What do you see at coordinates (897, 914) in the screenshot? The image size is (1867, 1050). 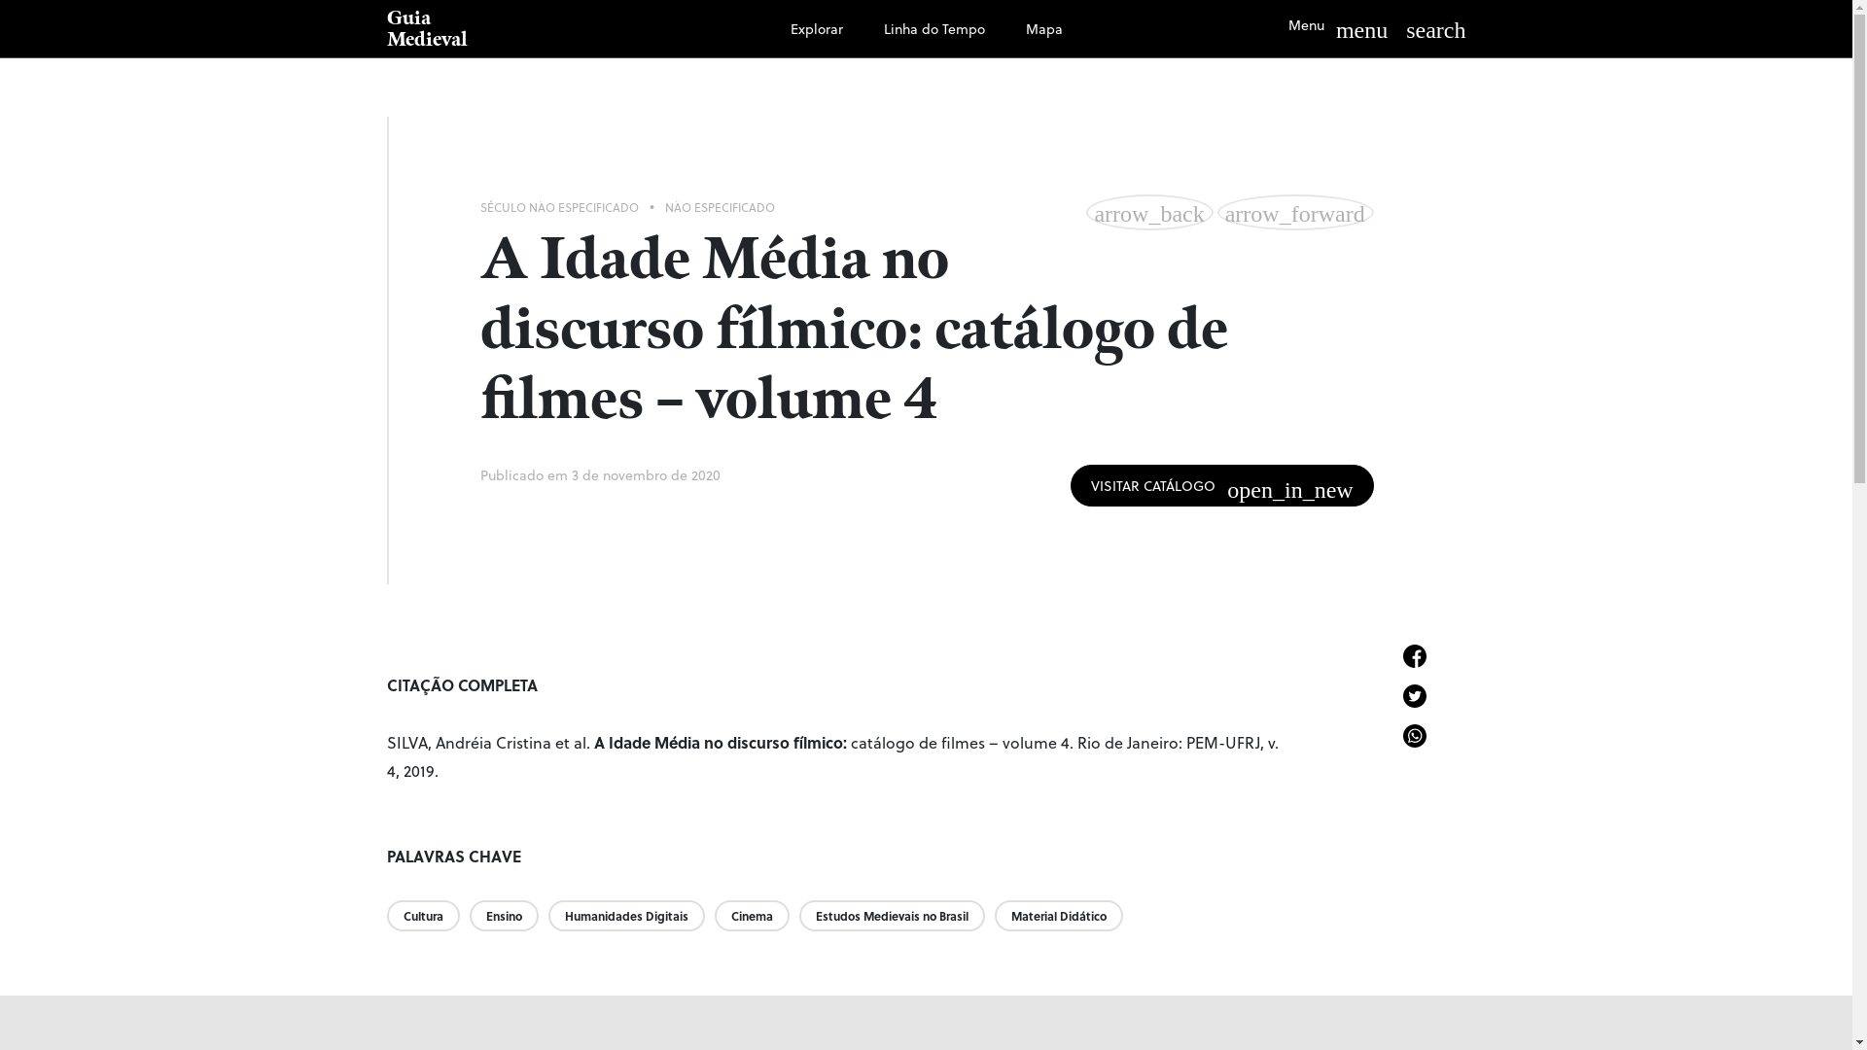 I see `Estudos Medievais no Brasil` at bounding box center [897, 914].